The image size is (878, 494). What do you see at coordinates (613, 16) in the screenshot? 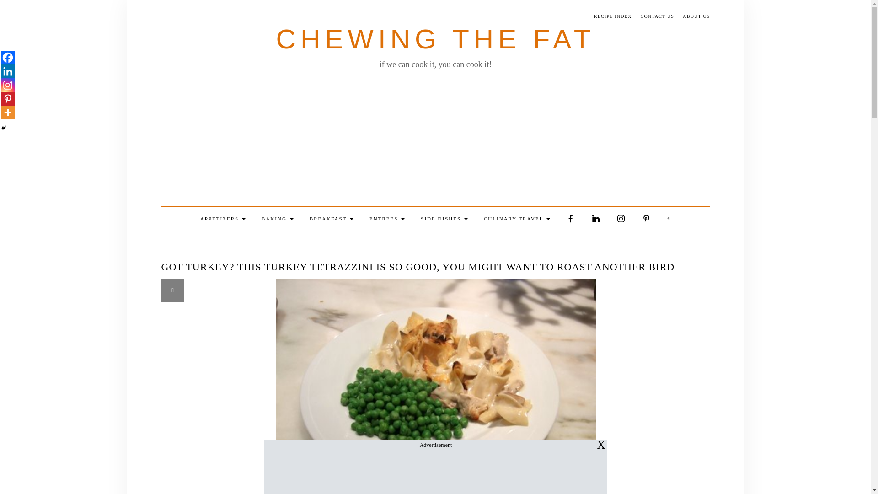
I see `RECIPE INDEX` at bounding box center [613, 16].